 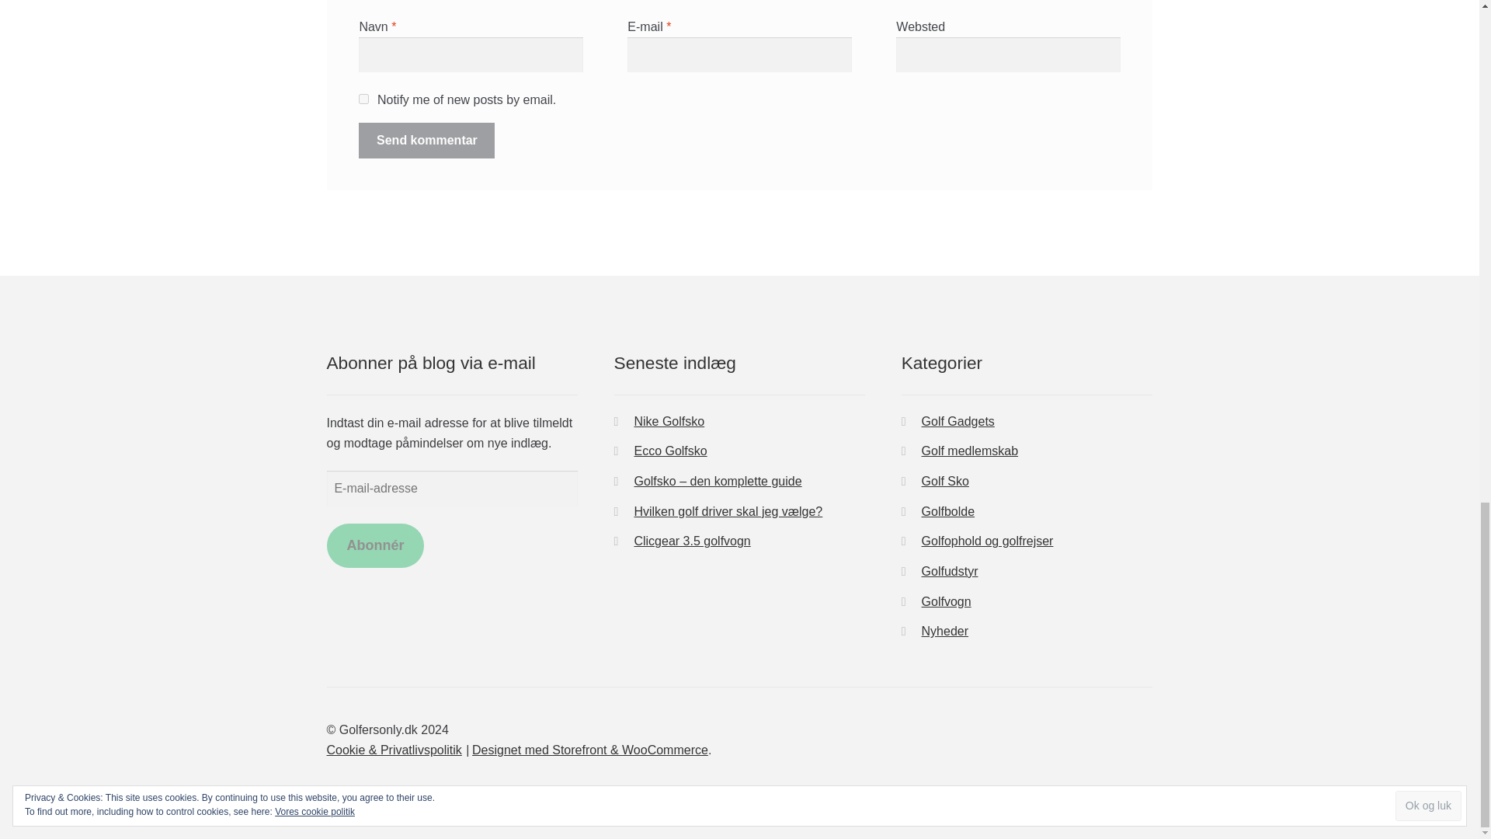 What do you see at coordinates (427, 140) in the screenshot?
I see `Send kommentar` at bounding box center [427, 140].